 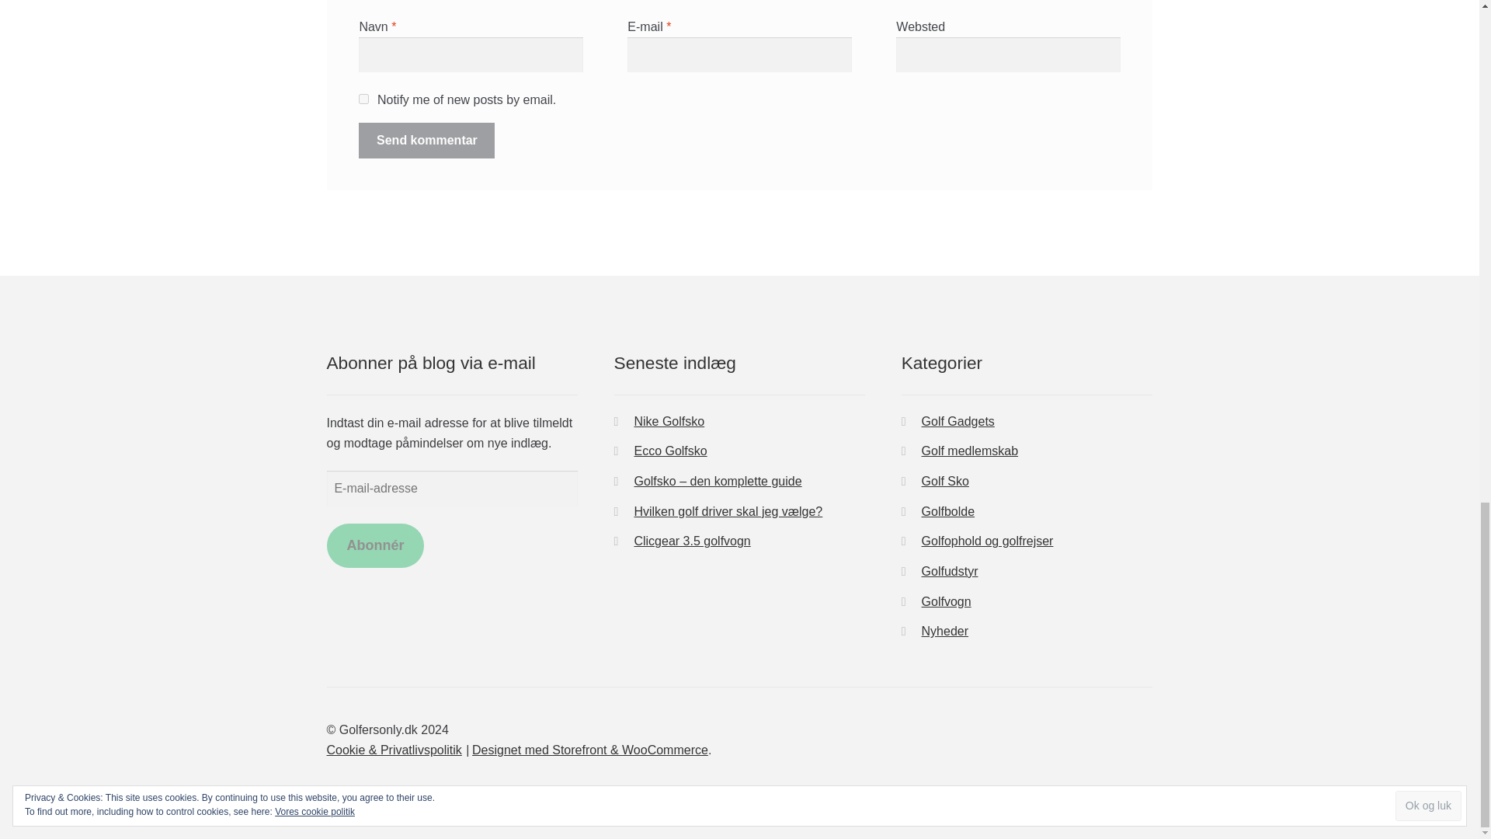 What do you see at coordinates (427, 140) in the screenshot?
I see `Send kommentar` at bounding box center [427, 140].